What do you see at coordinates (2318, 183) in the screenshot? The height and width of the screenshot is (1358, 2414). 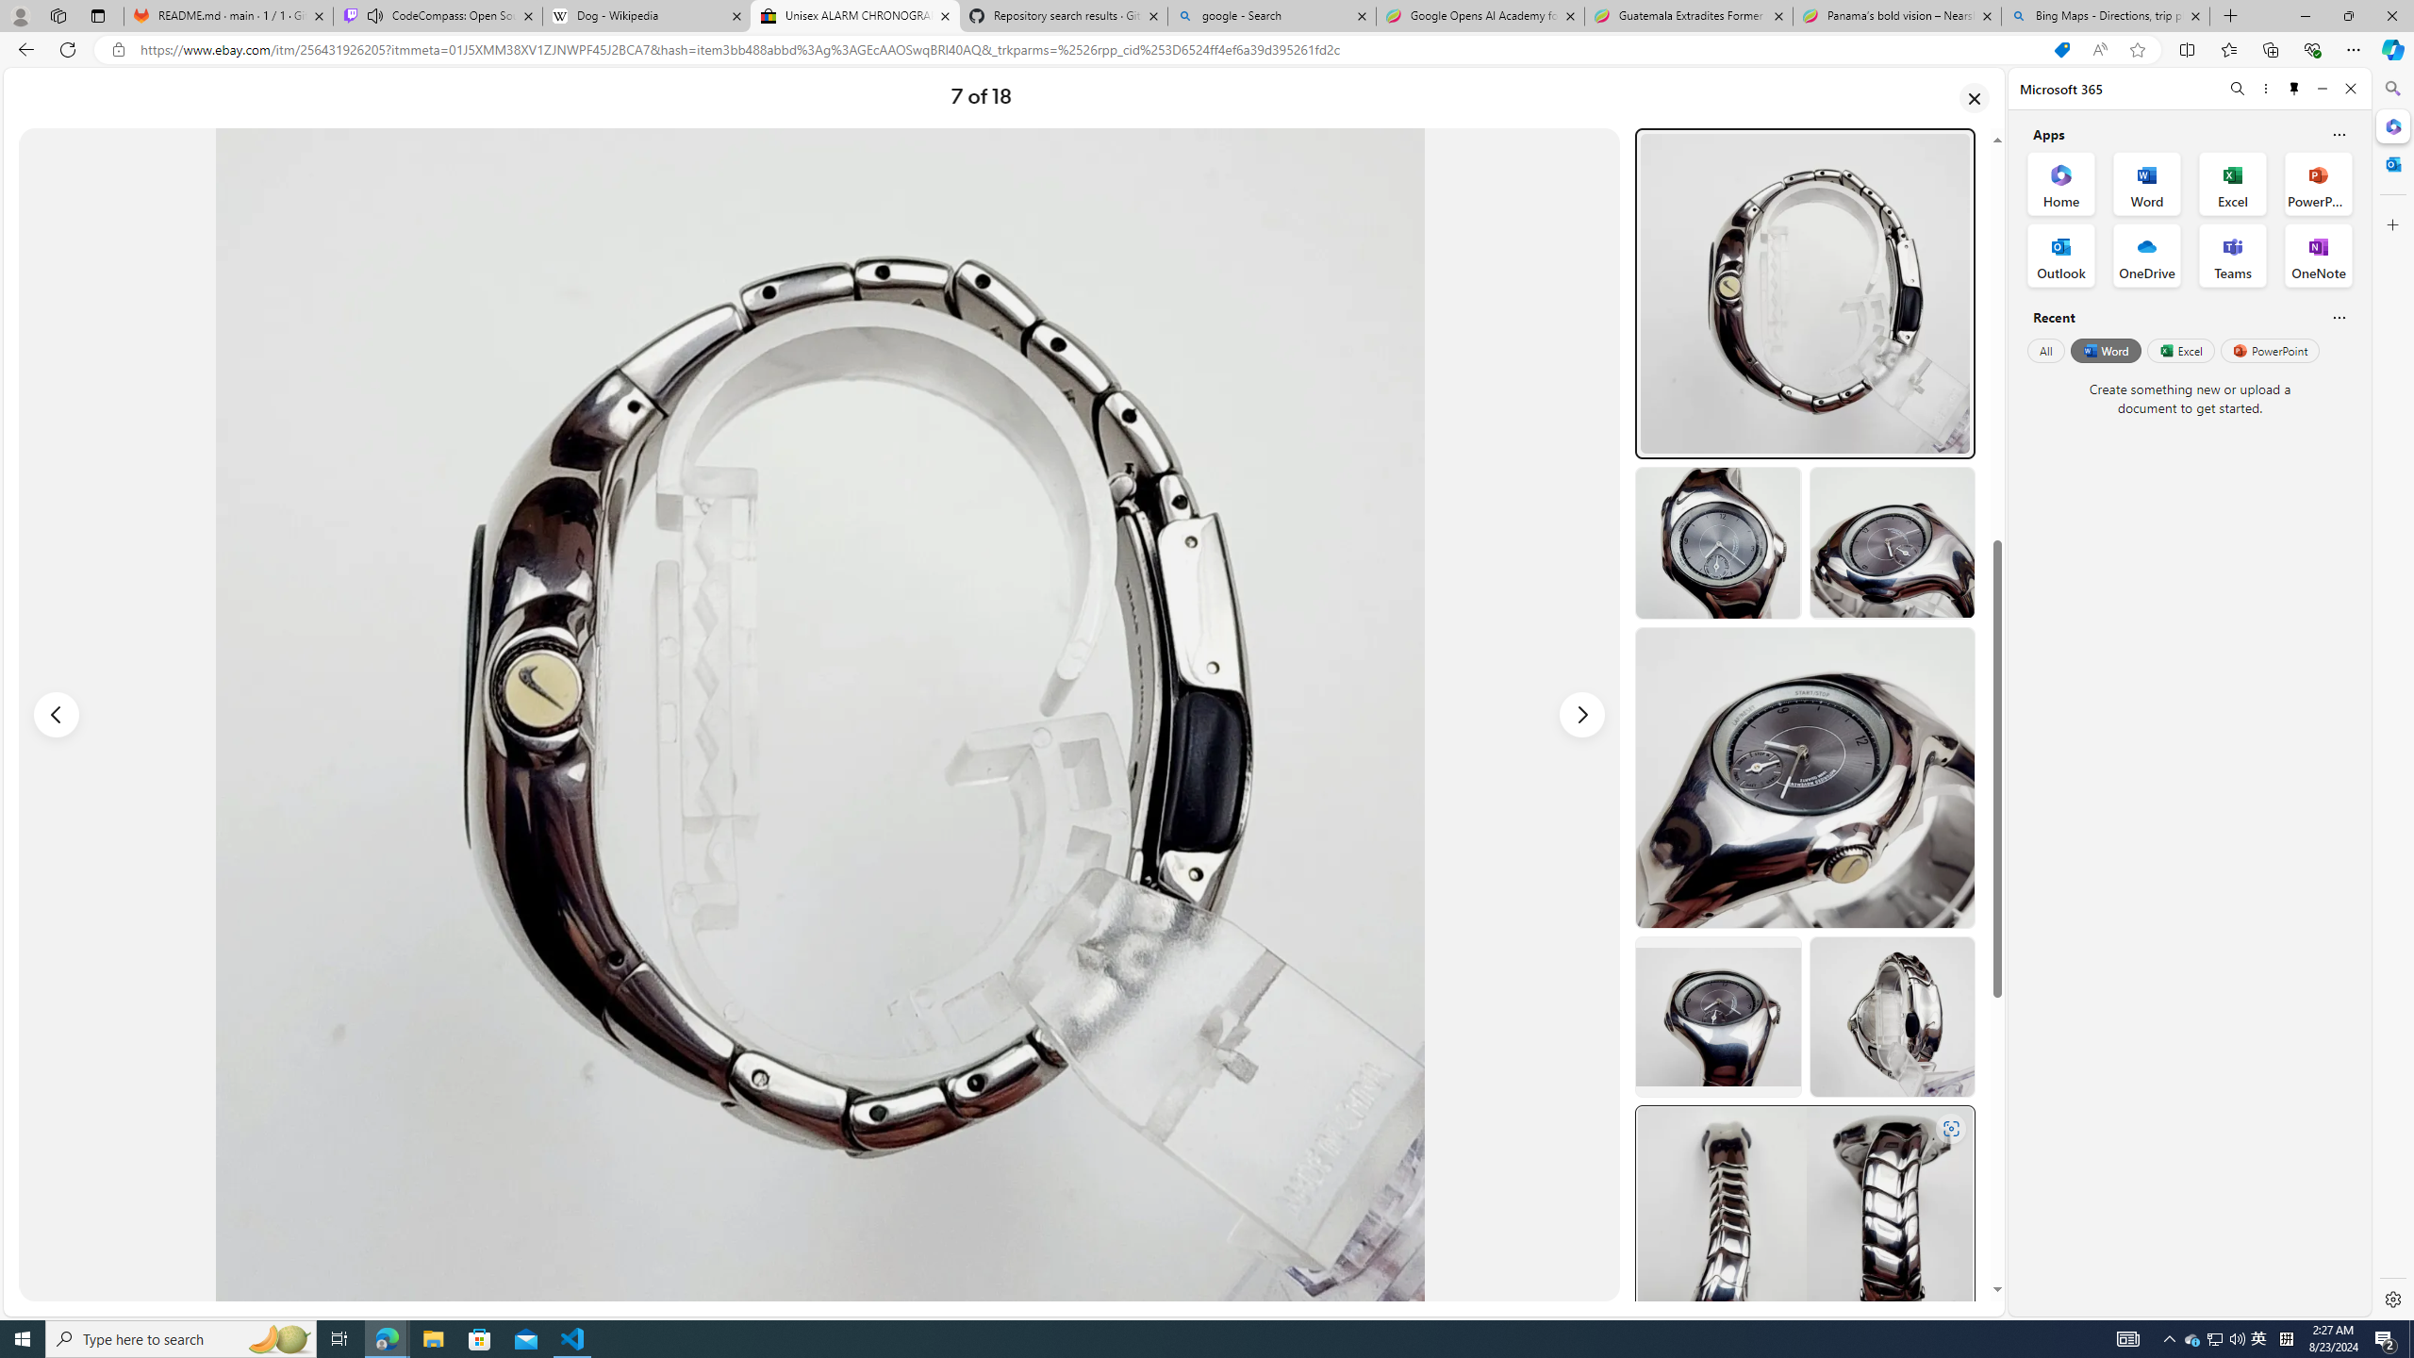 I see `PowerPoint Office App` at bounding box center [2318, 183].